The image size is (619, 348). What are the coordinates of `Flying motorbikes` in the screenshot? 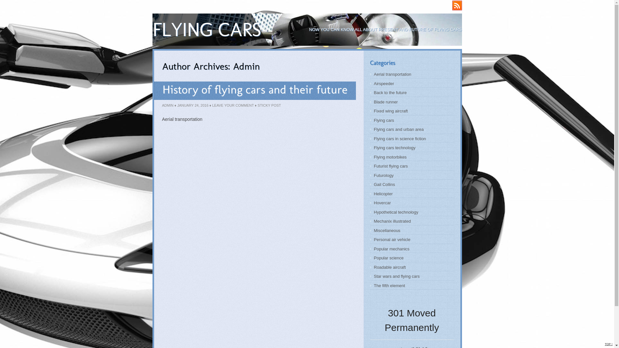 It's located at (390, 157).